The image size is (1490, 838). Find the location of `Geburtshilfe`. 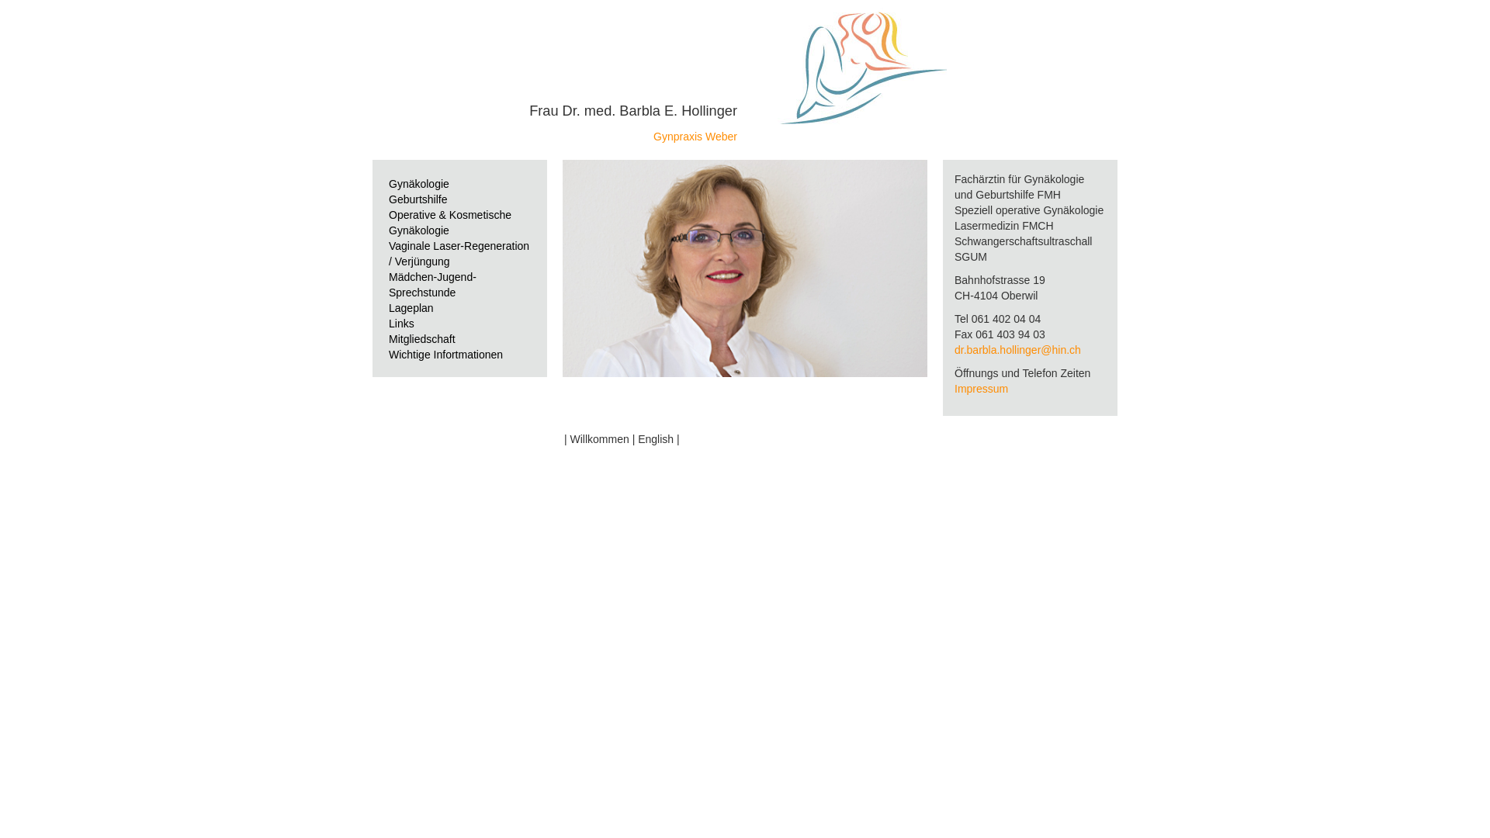

Geburtshilfe is located at coordinates (459, 199).